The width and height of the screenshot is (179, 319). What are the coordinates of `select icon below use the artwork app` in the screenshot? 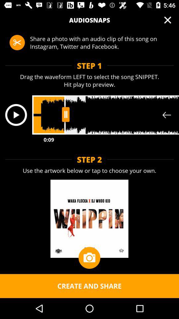 It's located at (89, 258).